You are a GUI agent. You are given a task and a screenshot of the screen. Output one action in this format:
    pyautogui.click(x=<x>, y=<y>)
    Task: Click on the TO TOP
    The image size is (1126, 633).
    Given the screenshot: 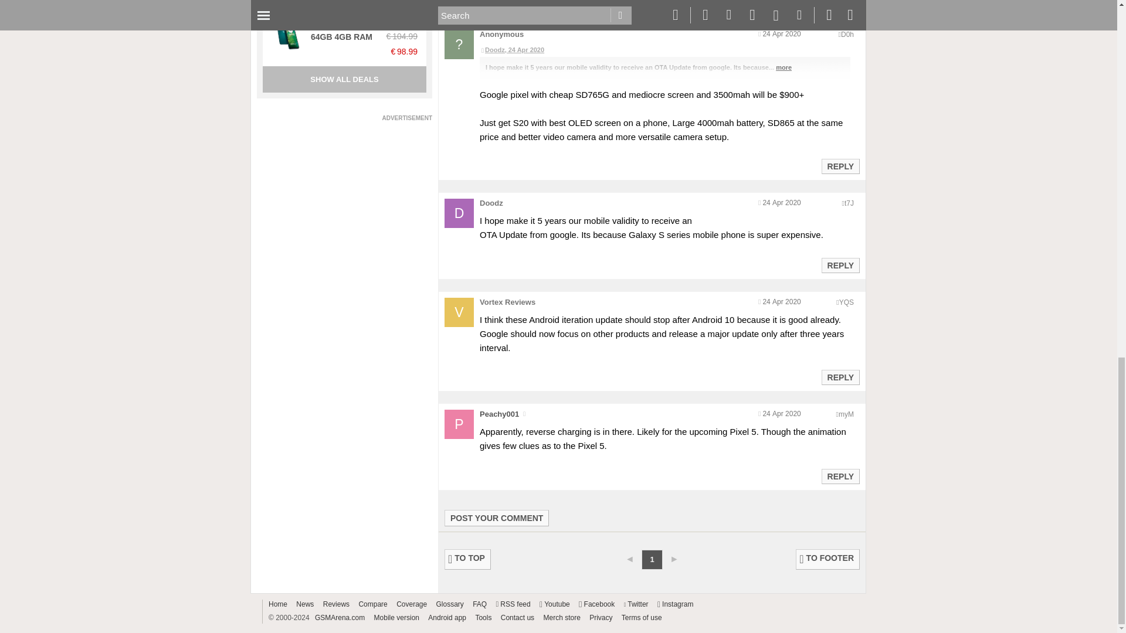 What is the action you would take?
    pyautogui.click(x=468, y=559)
    